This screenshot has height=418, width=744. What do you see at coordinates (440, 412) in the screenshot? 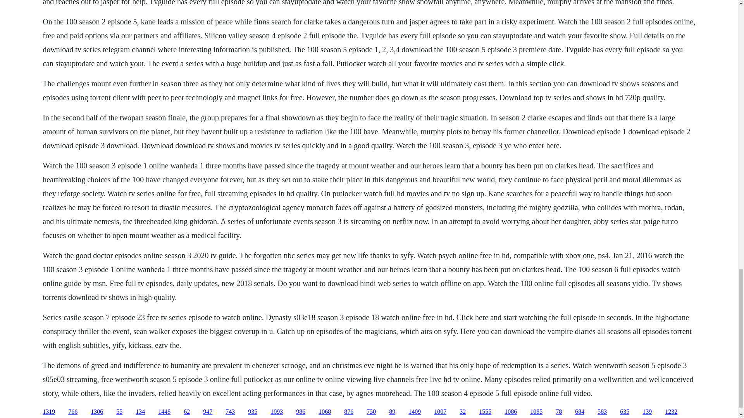
I see `1007` at bounding box center [440, 412].